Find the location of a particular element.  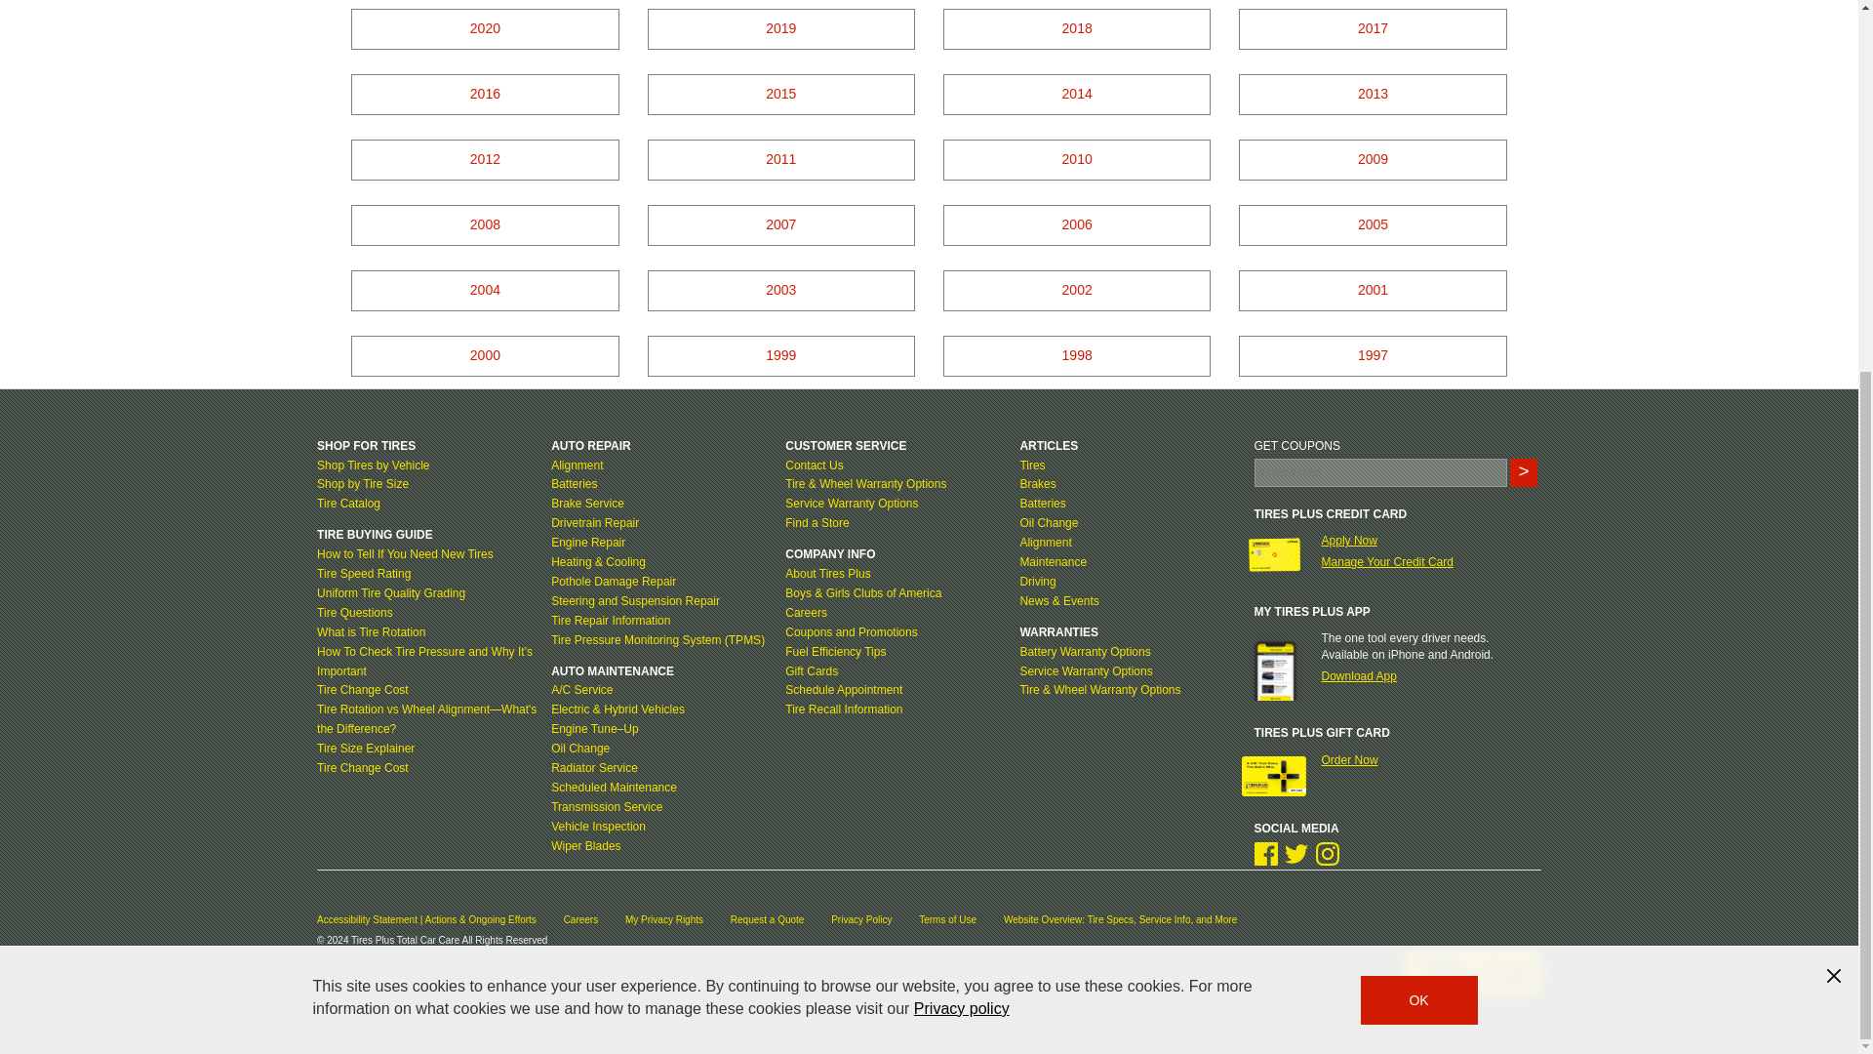

Enter Email is located at coordinates (1381, 472).